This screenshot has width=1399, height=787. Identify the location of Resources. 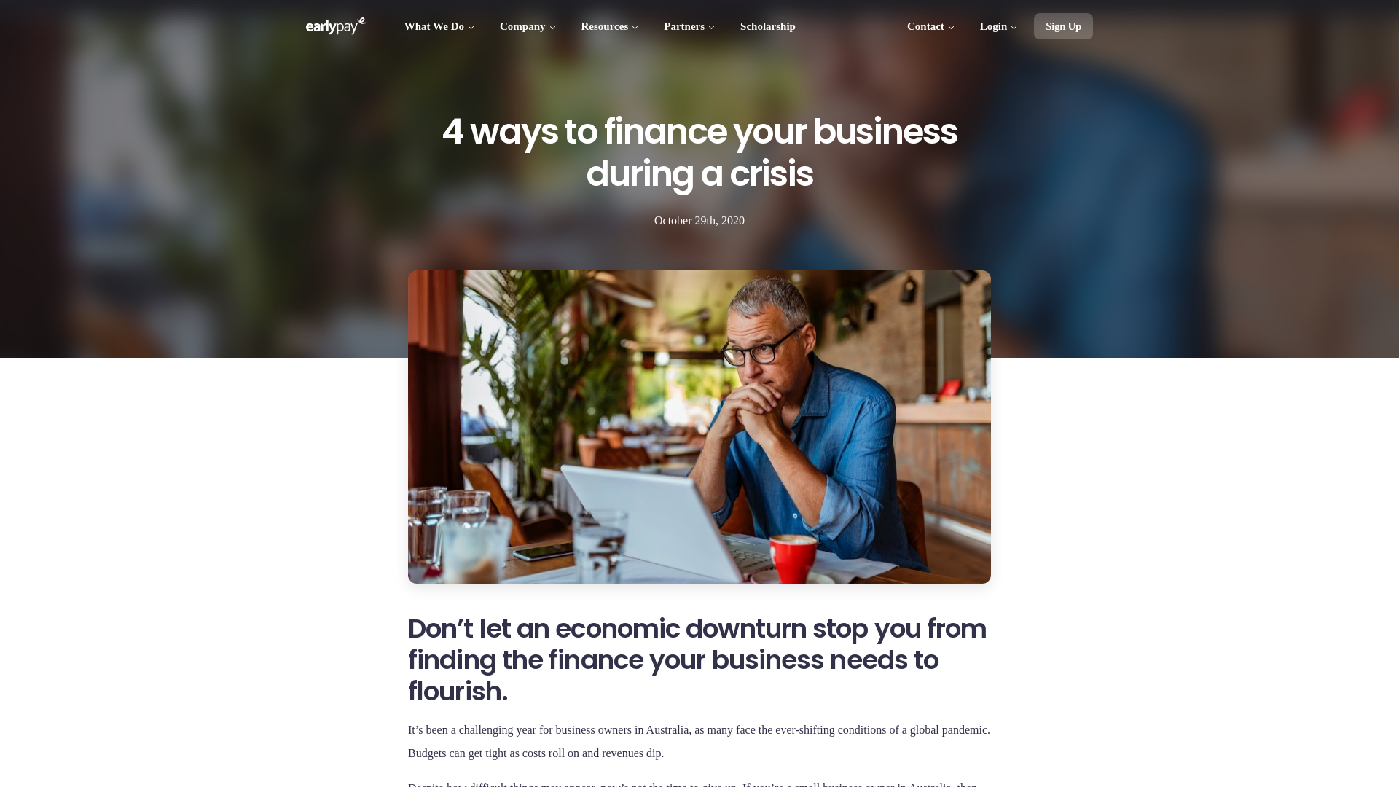
(611, 26).